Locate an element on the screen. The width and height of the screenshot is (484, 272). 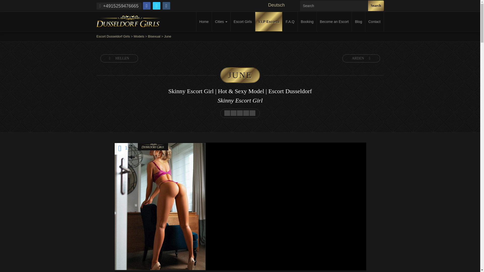
Search is located at coordinates (376, 6).